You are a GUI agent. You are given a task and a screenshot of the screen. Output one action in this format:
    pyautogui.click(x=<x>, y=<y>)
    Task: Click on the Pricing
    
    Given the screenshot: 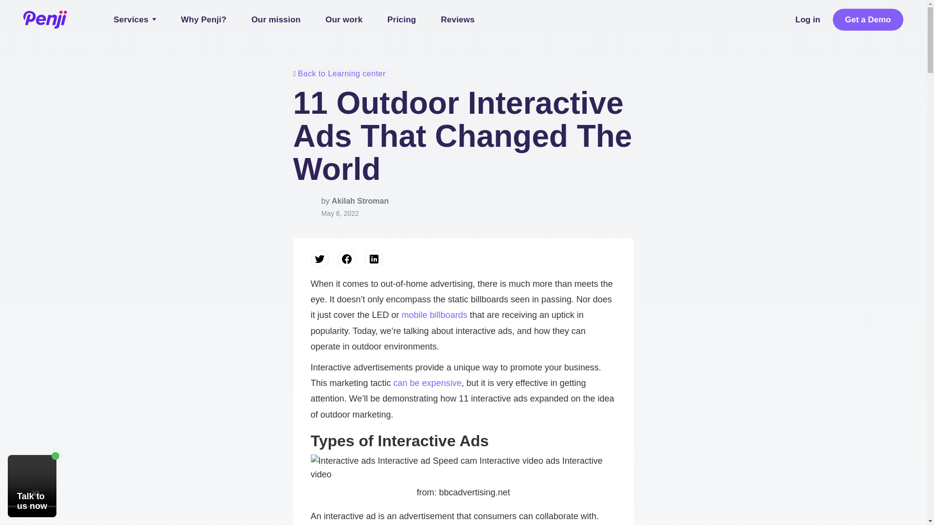 What is the action you would take?
    pyautogui.click(x=402, y=19)
    